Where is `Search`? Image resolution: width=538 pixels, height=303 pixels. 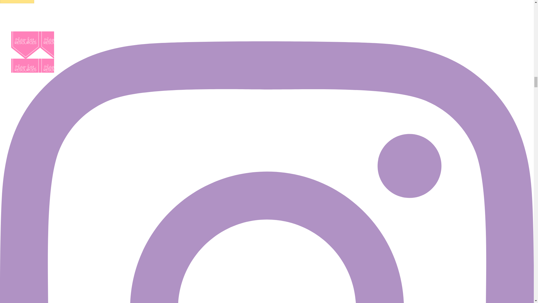 Search is located at coordinates (17, 2).